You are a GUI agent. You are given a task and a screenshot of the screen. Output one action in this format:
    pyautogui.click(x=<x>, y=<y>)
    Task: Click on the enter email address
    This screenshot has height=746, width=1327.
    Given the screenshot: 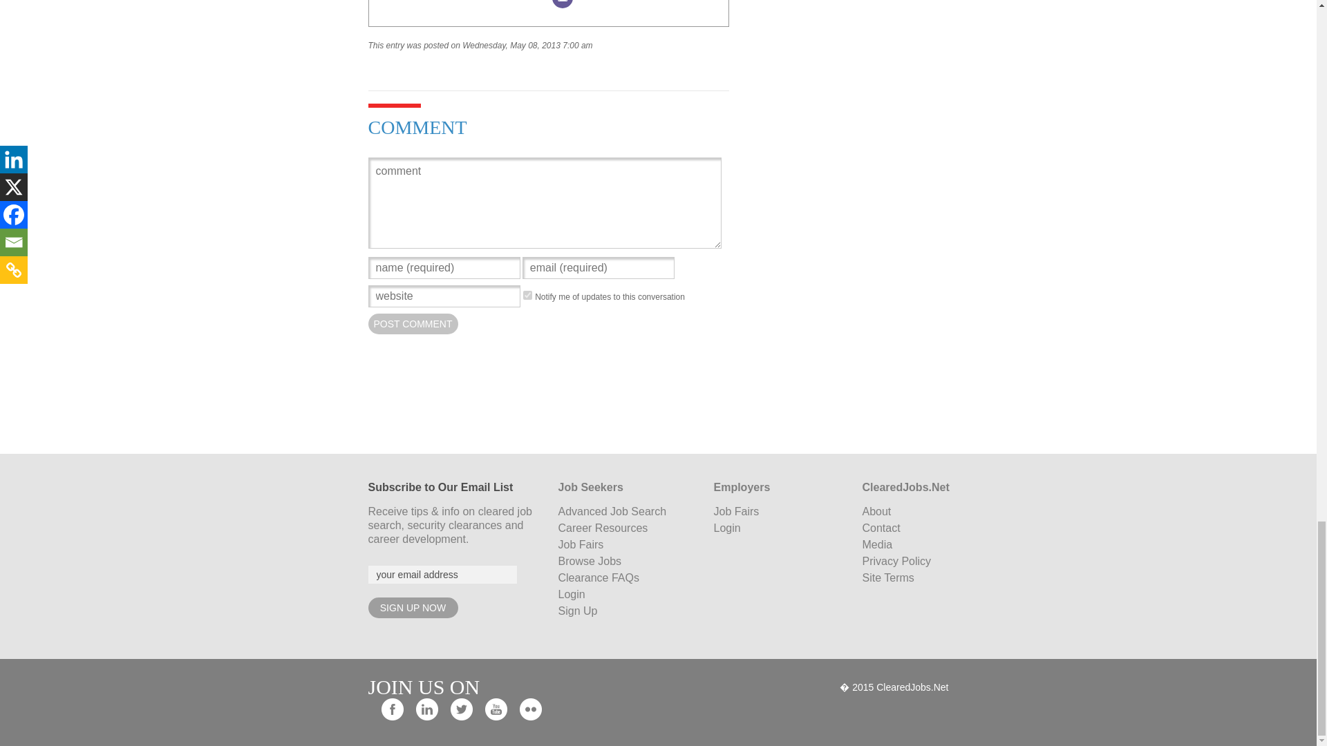 What is the action you would take?
    pyautogui.click(x=441, y=574)
    